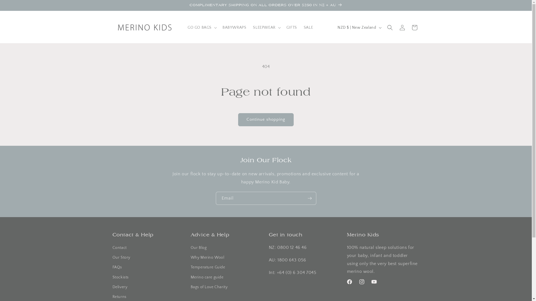  What do you see at coordinates (117, 268) in the screenshot?
I see `FAQs` at bounding box center [117, 268].